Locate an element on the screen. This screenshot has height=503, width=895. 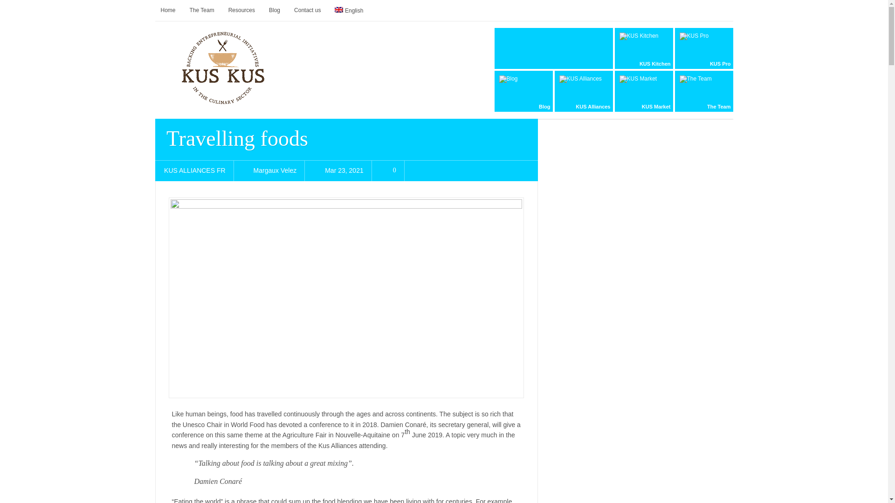
KUS Kitchen is located at coordinates (643, 48).